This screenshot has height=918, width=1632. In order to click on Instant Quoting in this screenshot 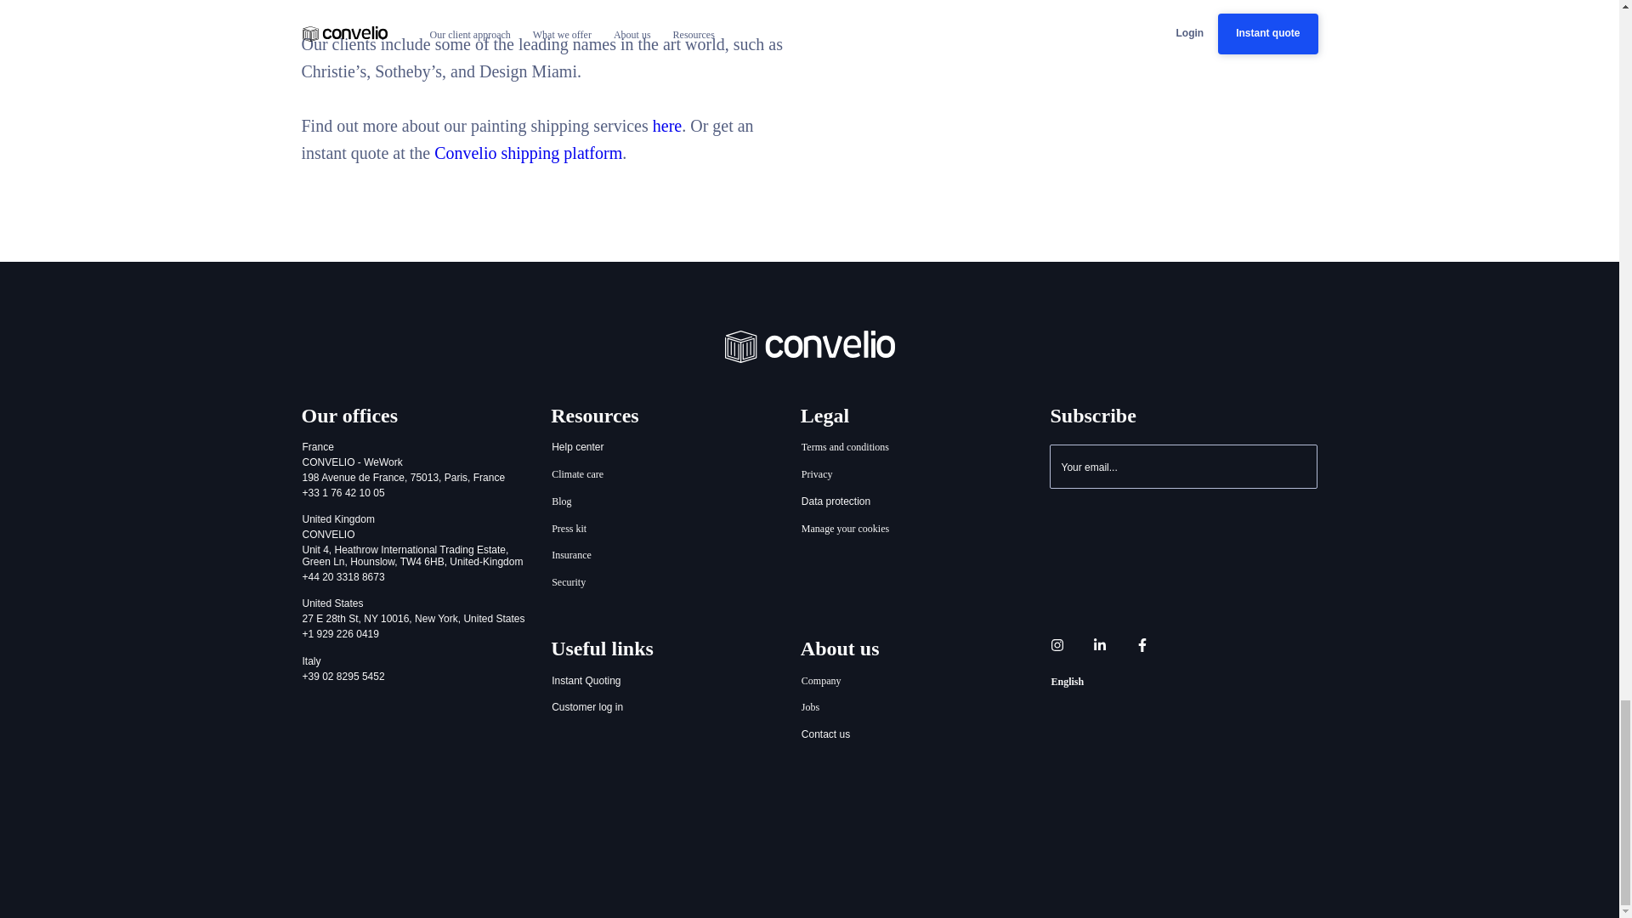, I will do `click(586, 682)`.